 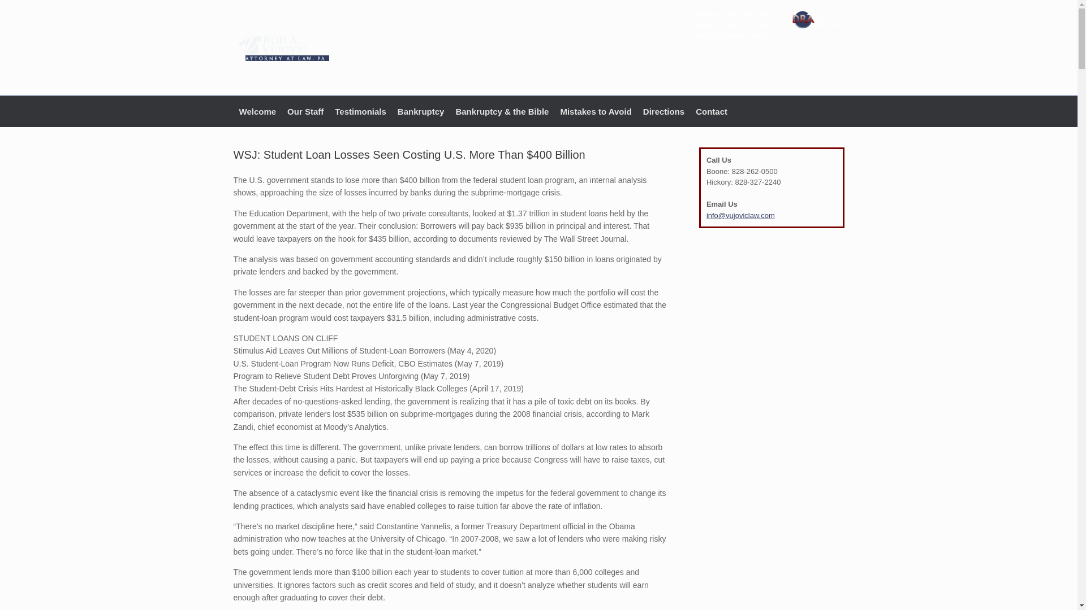 What do you see at coordinates (283, 47) in the screenshot?
I see `Vujovic Law` at bounding box center [283, 47].